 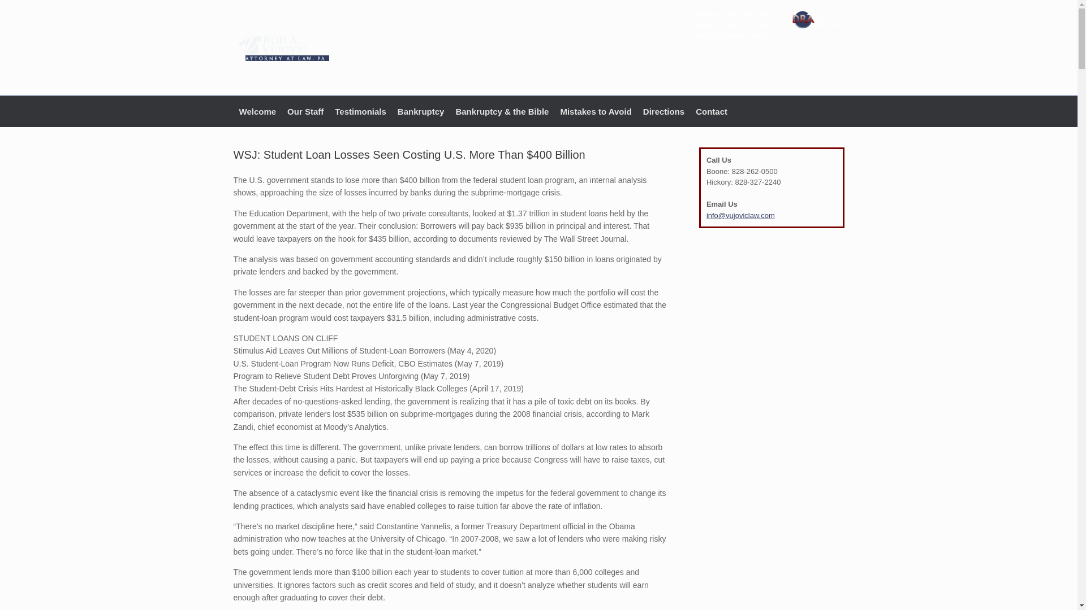 What do you see at coordinates (283, 47) in the screenshot?
I see `Vujovic Law` at bounding box center [283, 47].